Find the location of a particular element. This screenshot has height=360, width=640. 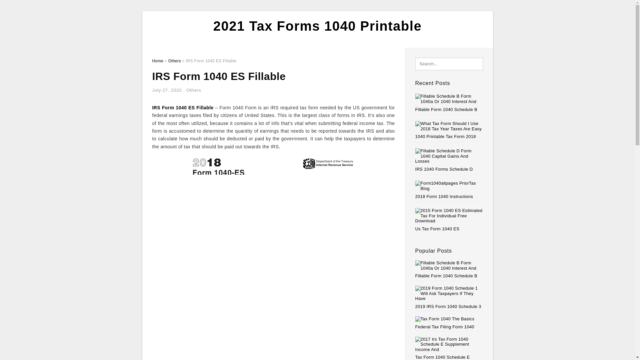

Others is located at coordinates (193, 90).